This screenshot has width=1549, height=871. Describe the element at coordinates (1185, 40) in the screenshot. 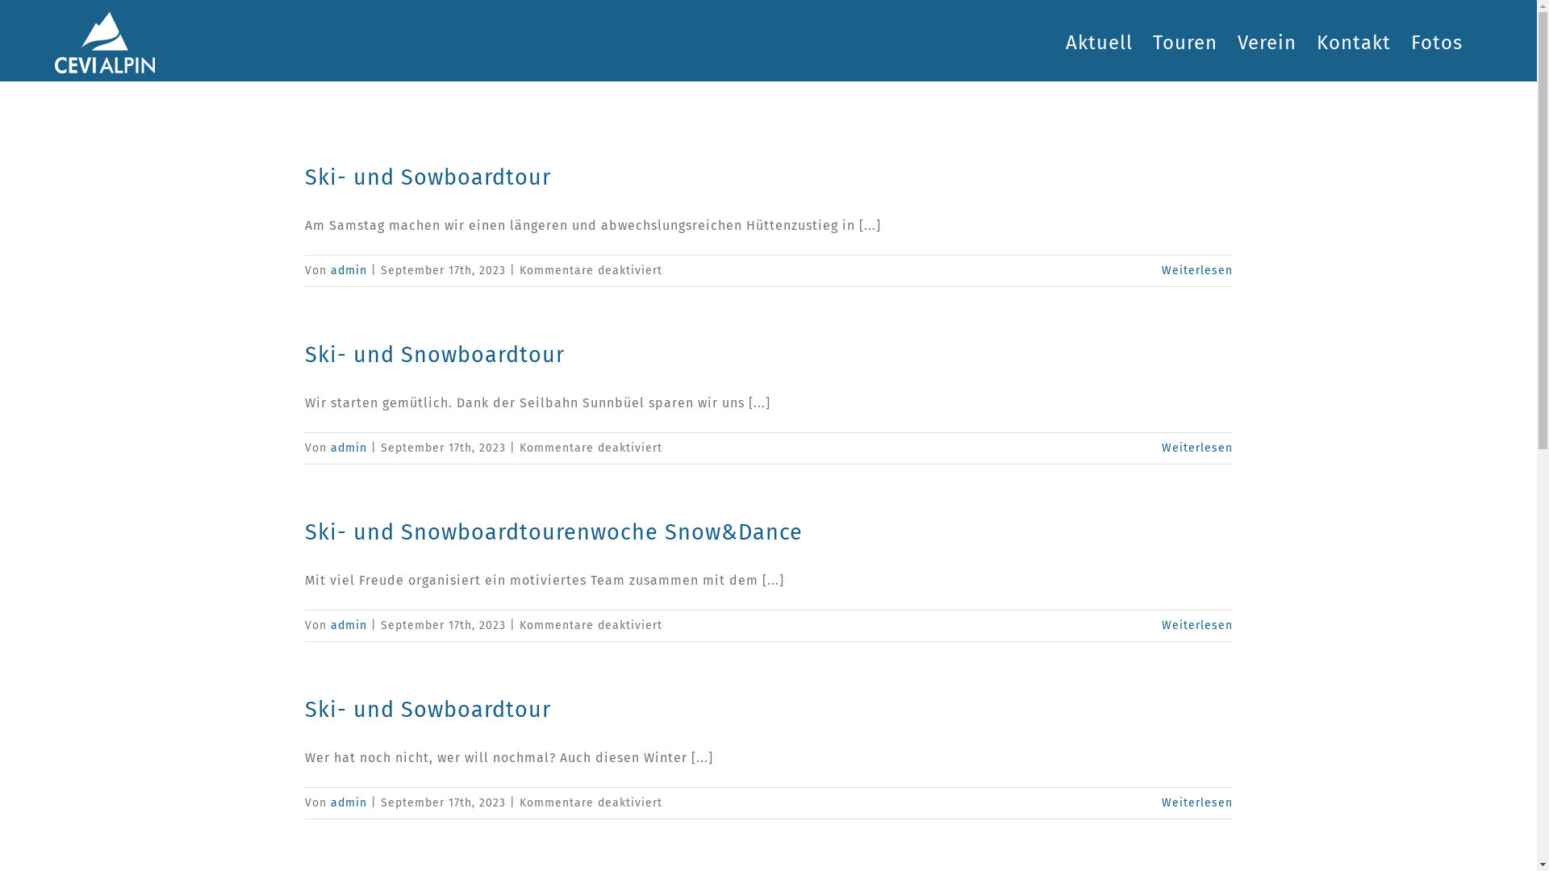

I see `Touren` at that location.